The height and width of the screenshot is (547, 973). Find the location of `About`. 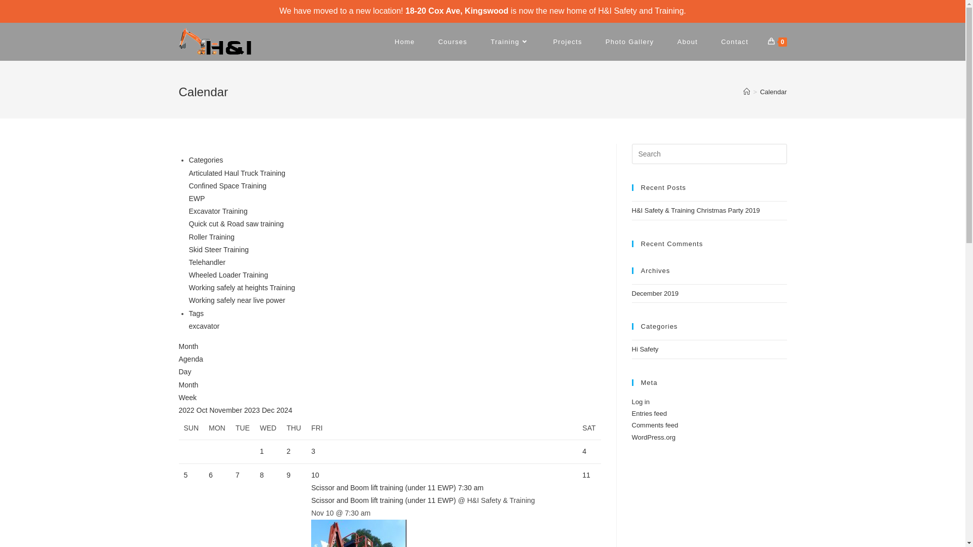

About is located at coordinates (687, 42).